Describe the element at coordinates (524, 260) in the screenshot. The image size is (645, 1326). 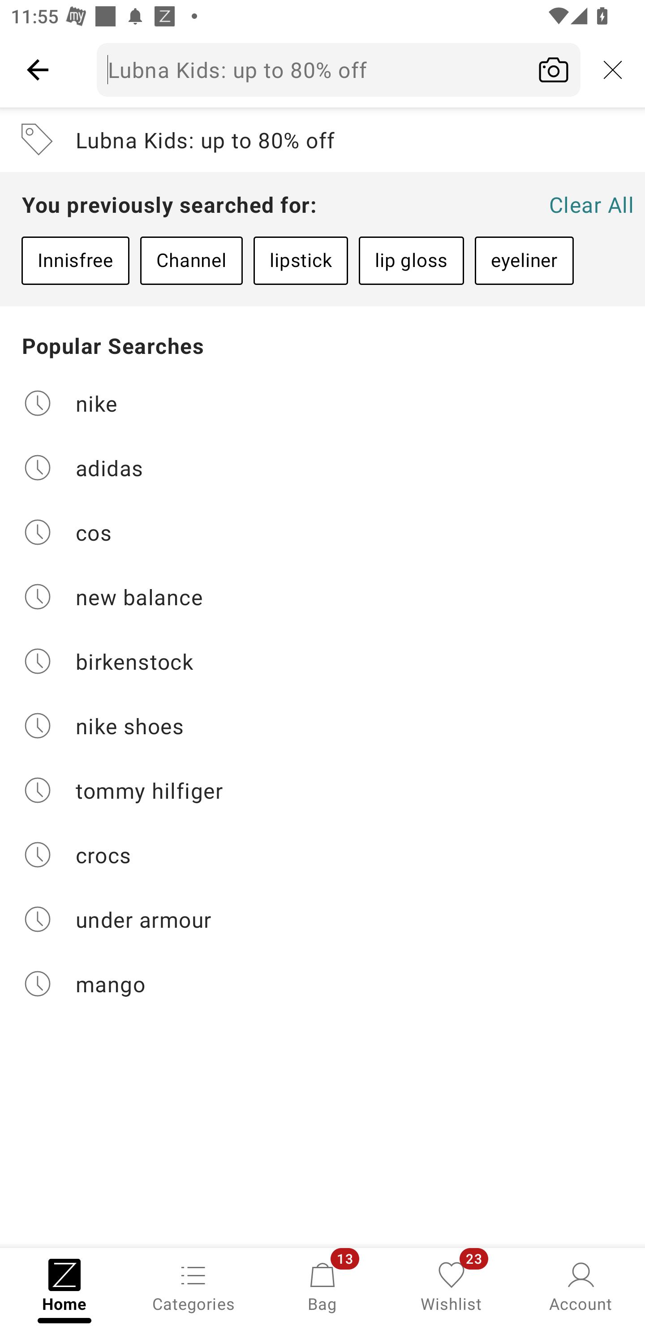
I see `eyeliner` at that location.